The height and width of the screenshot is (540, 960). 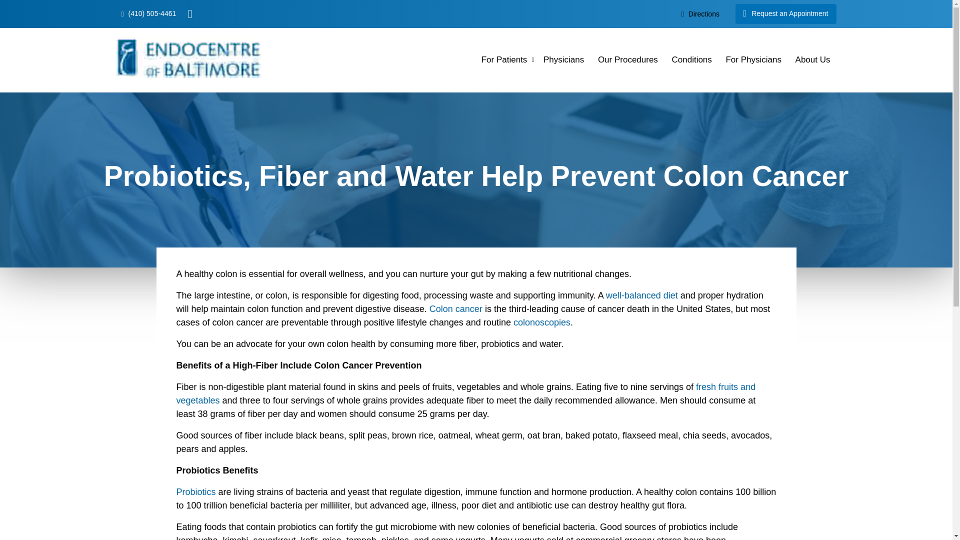 I want to click on colonoscopies, so click(x=542, y=322).